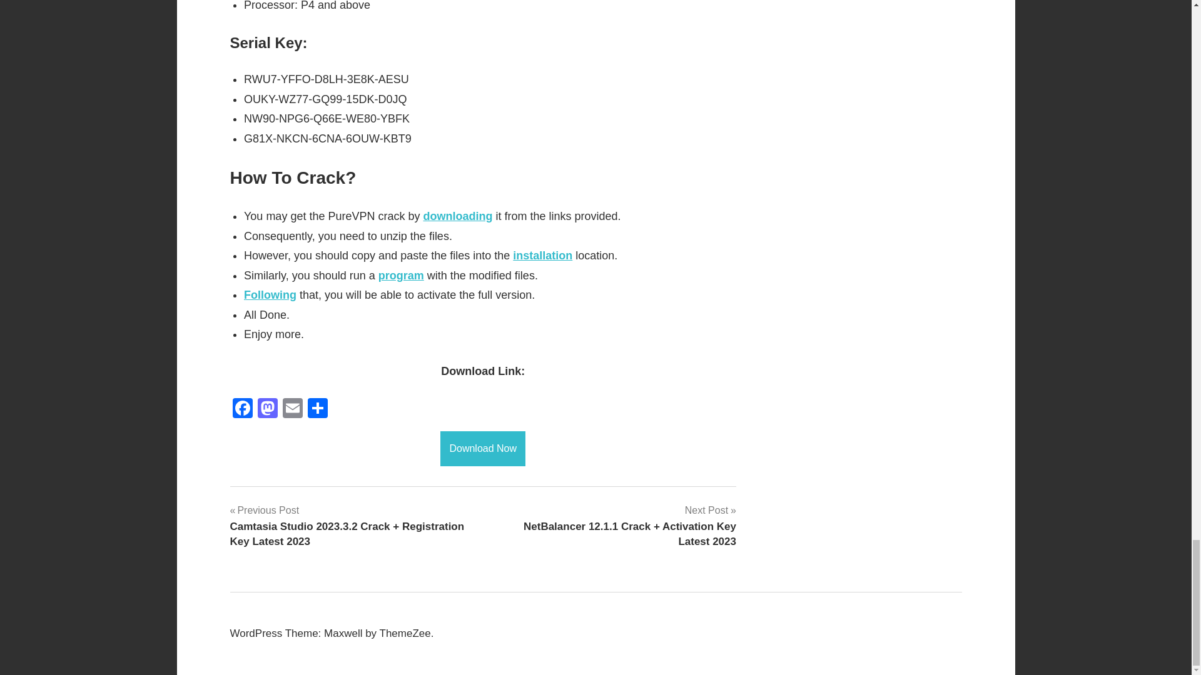 The image size is (1201, 675). What do you see at coordinates (318, 409) in the screenshot?
I see `Share` at bounding box center [318, 409].